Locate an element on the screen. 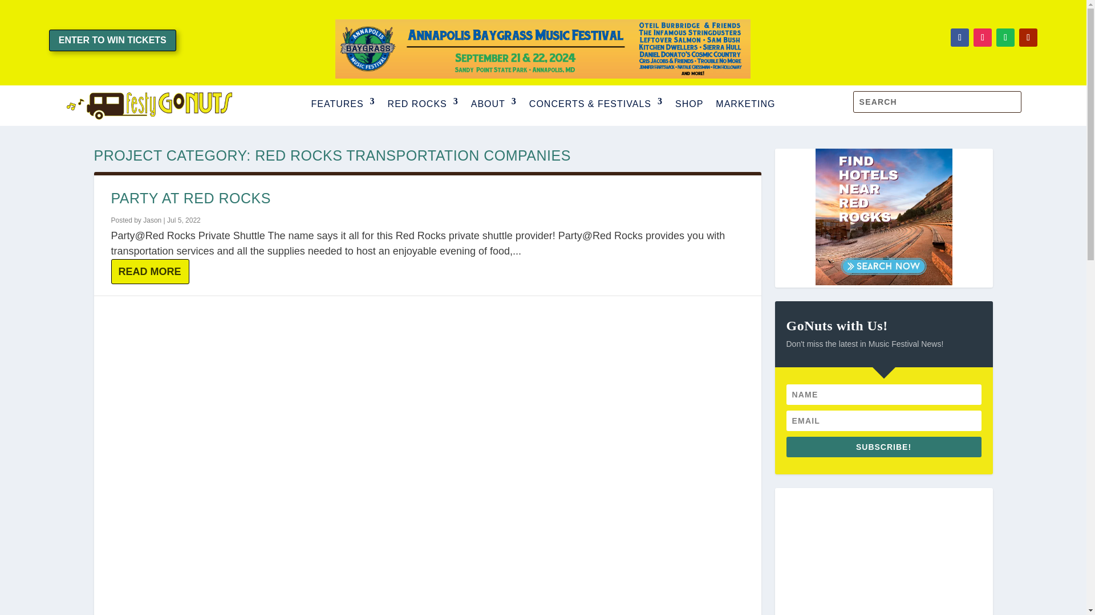  RED ROCKS is located at coordinates (423, 105).